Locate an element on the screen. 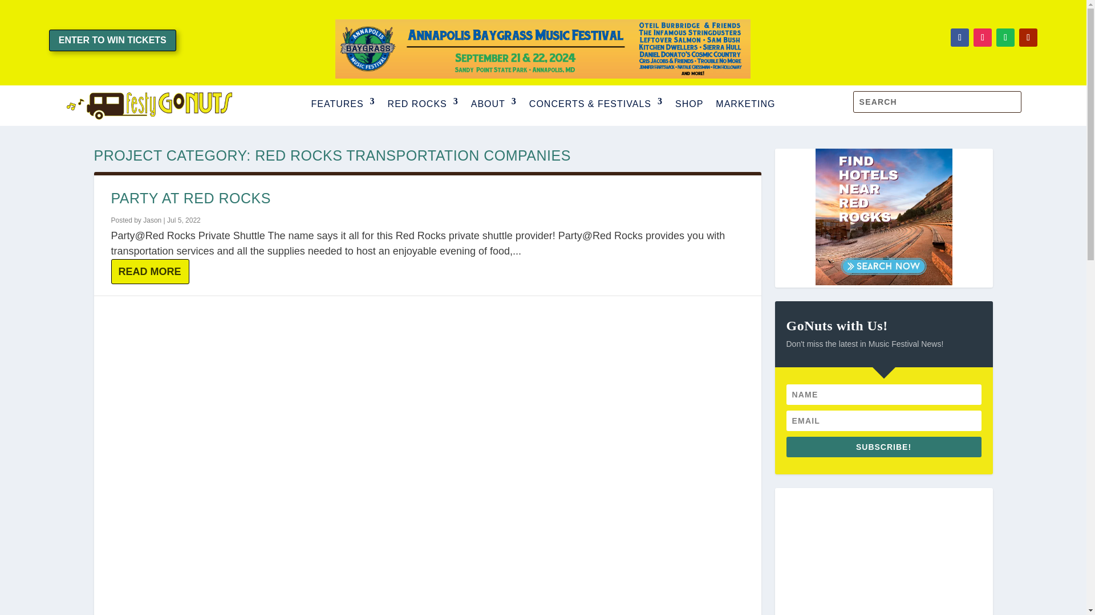  RED ROCKS is located at coordinates (423, 105).